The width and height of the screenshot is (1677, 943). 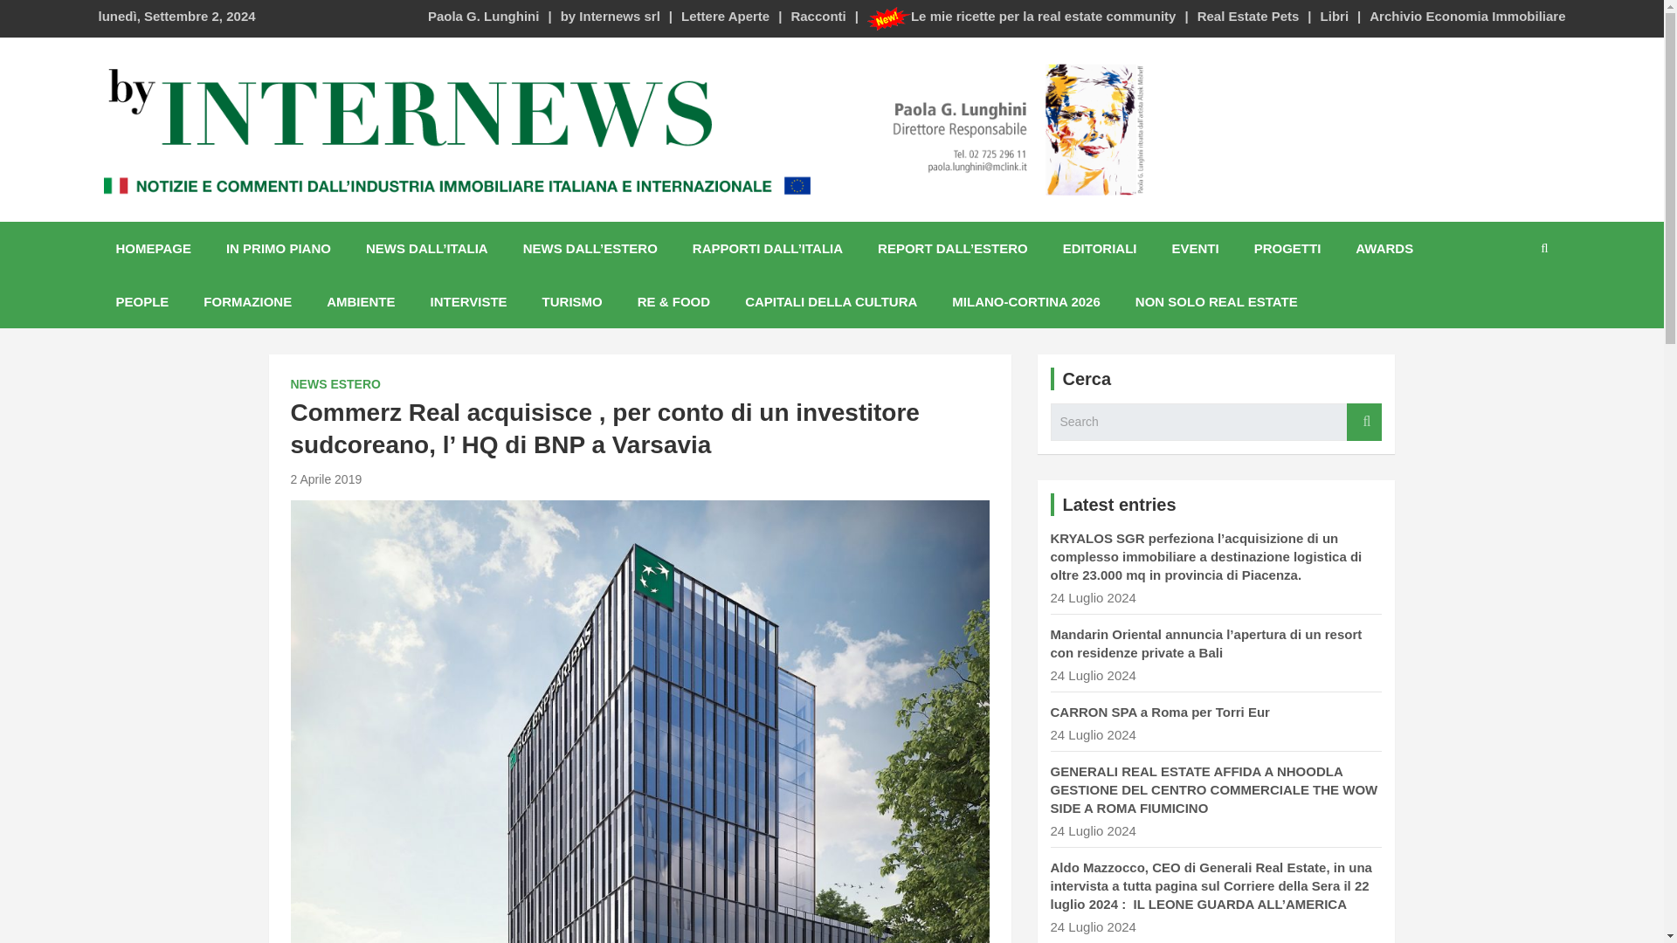 What do you see at coordinates (725, 16) in the screenshot?
I see `Lettere Aperte` at bounding box center [725, 16].